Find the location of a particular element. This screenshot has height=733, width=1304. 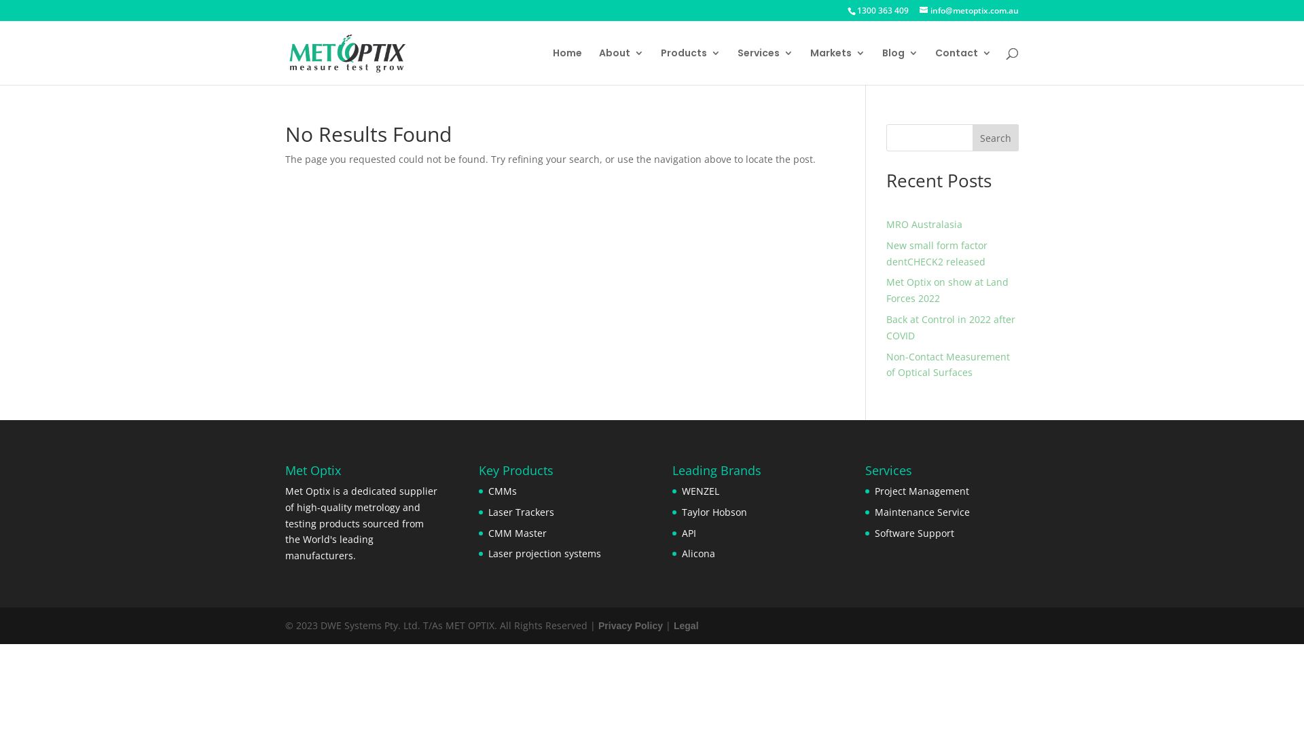

Maintenance Service is located at coordinates (922, 512).